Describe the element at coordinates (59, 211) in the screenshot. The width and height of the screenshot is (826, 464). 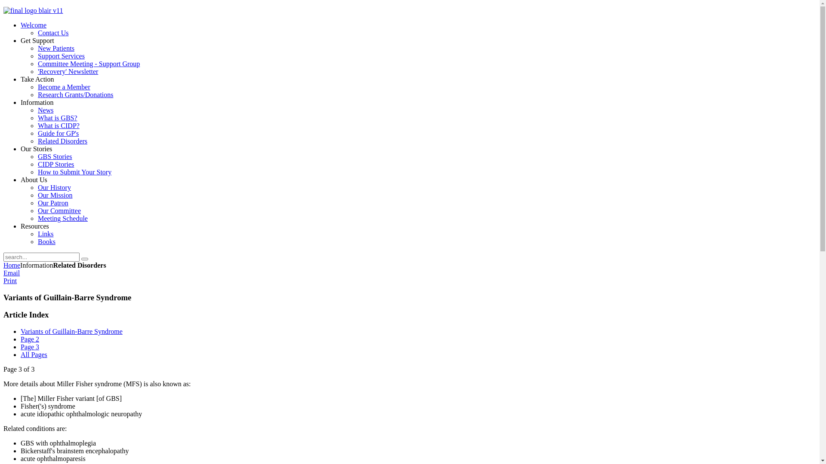
I see `Our Committee` at that location.